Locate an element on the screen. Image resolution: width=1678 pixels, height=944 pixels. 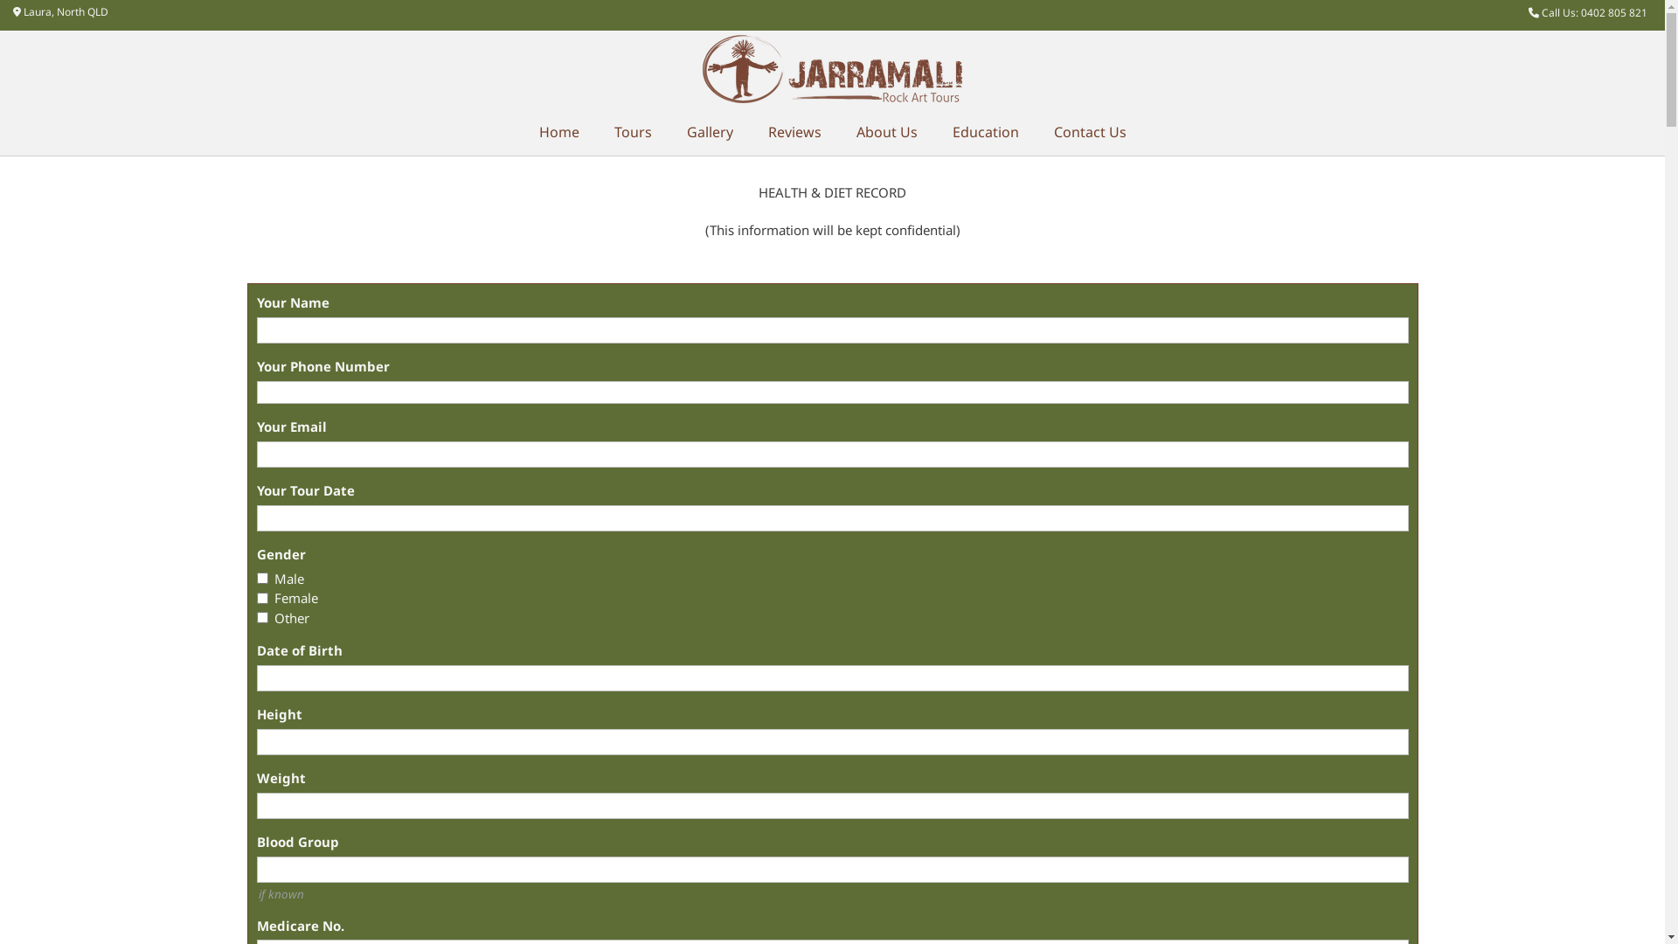
Reviews is located at coordinates (794, 133).